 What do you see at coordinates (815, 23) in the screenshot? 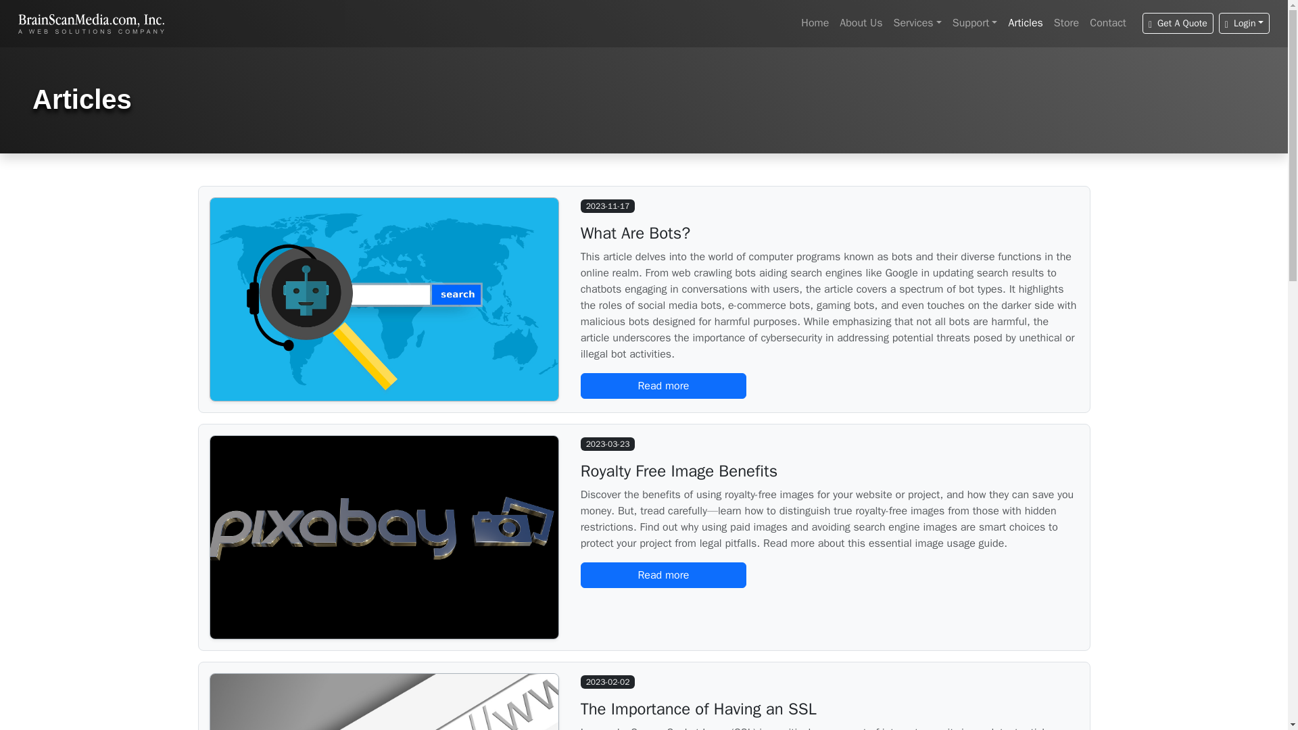
I see `Home` at bounding box center [815, 23].